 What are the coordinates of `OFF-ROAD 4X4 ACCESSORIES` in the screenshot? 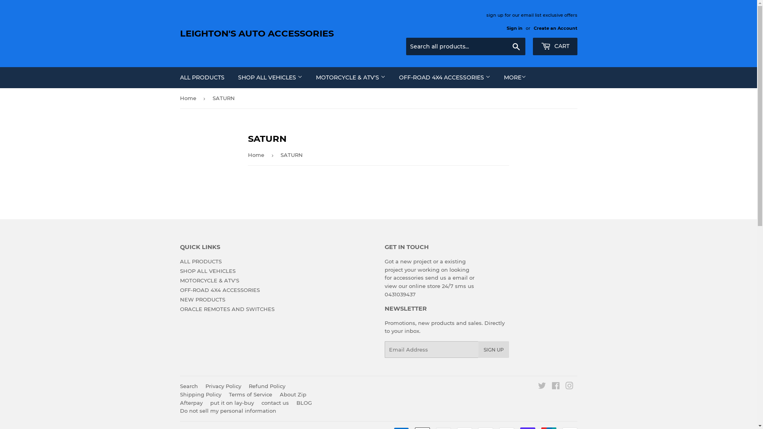 It's located at (219, 290).